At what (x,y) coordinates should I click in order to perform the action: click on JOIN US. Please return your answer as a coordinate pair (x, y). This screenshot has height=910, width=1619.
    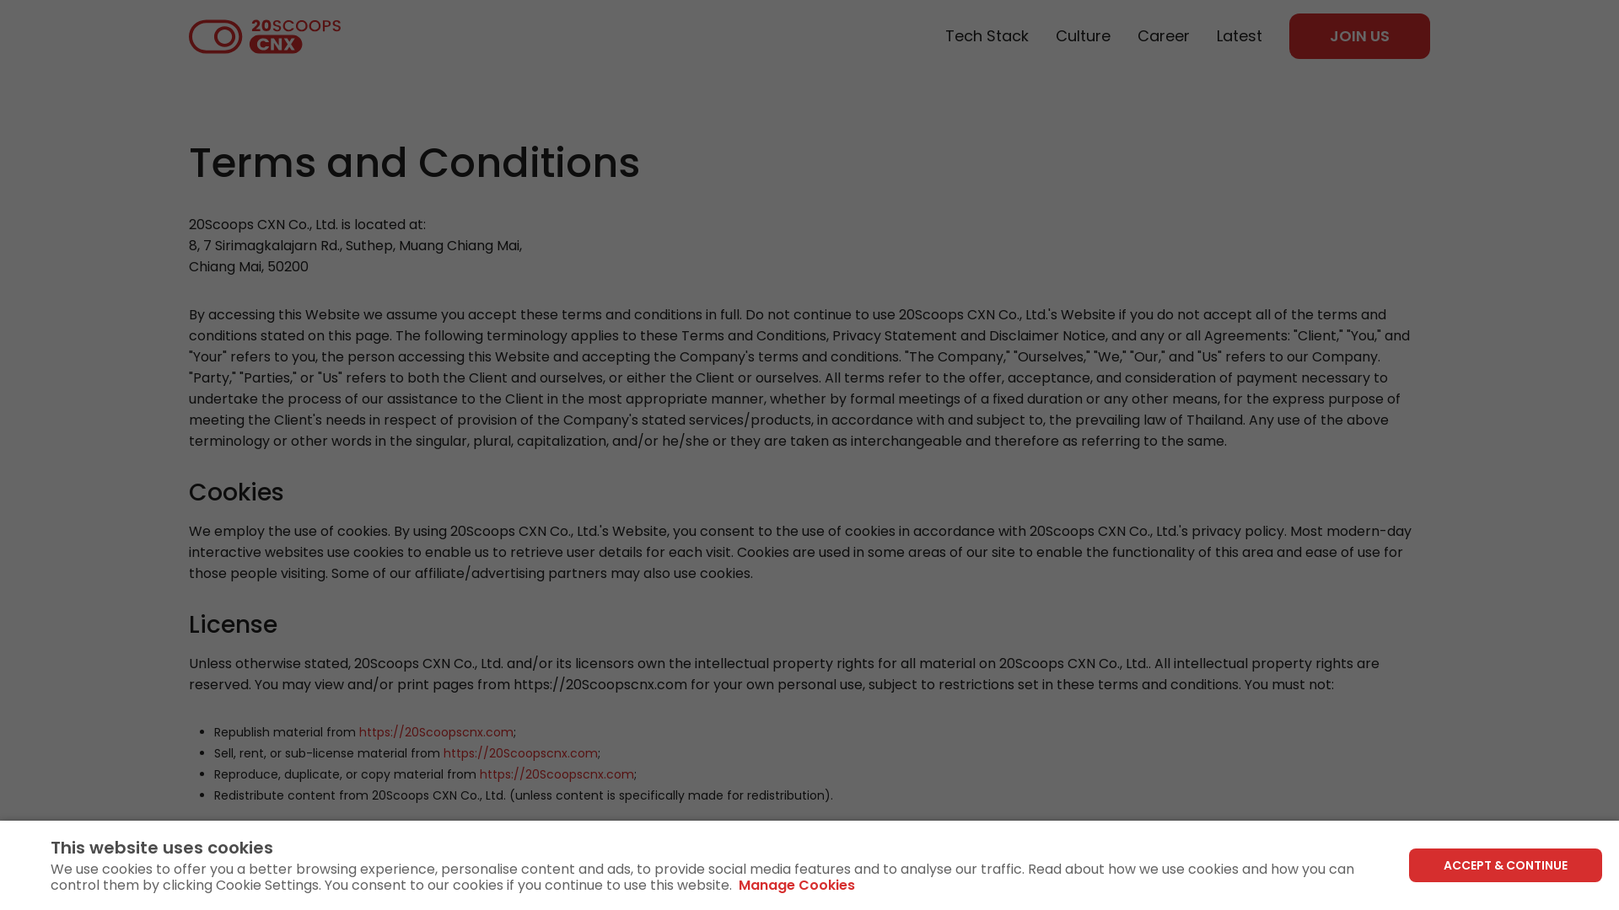
    Looking at the image, I should click on (1359, 36).